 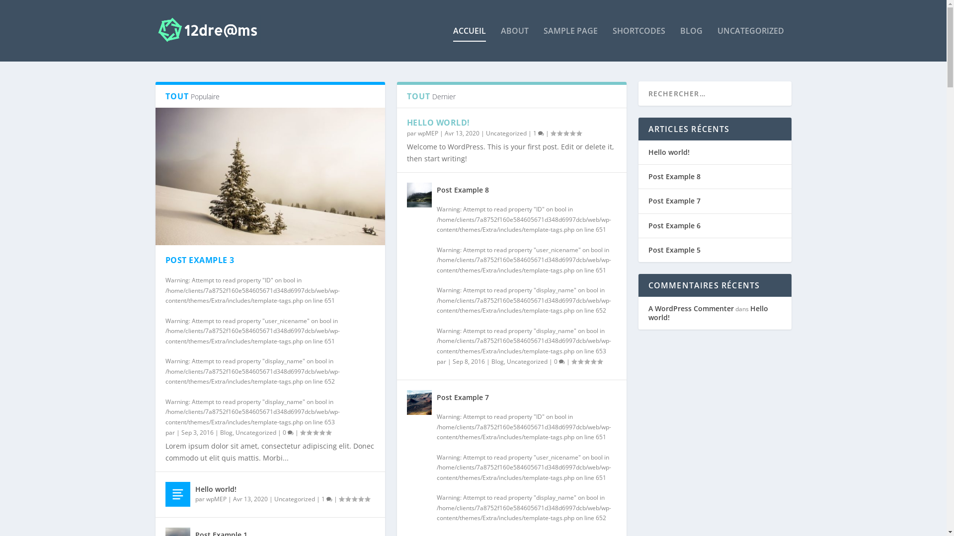 What do you see at coordinates (288, 433) in the screenshot?
I see `0` at bounding box center [288, 433].